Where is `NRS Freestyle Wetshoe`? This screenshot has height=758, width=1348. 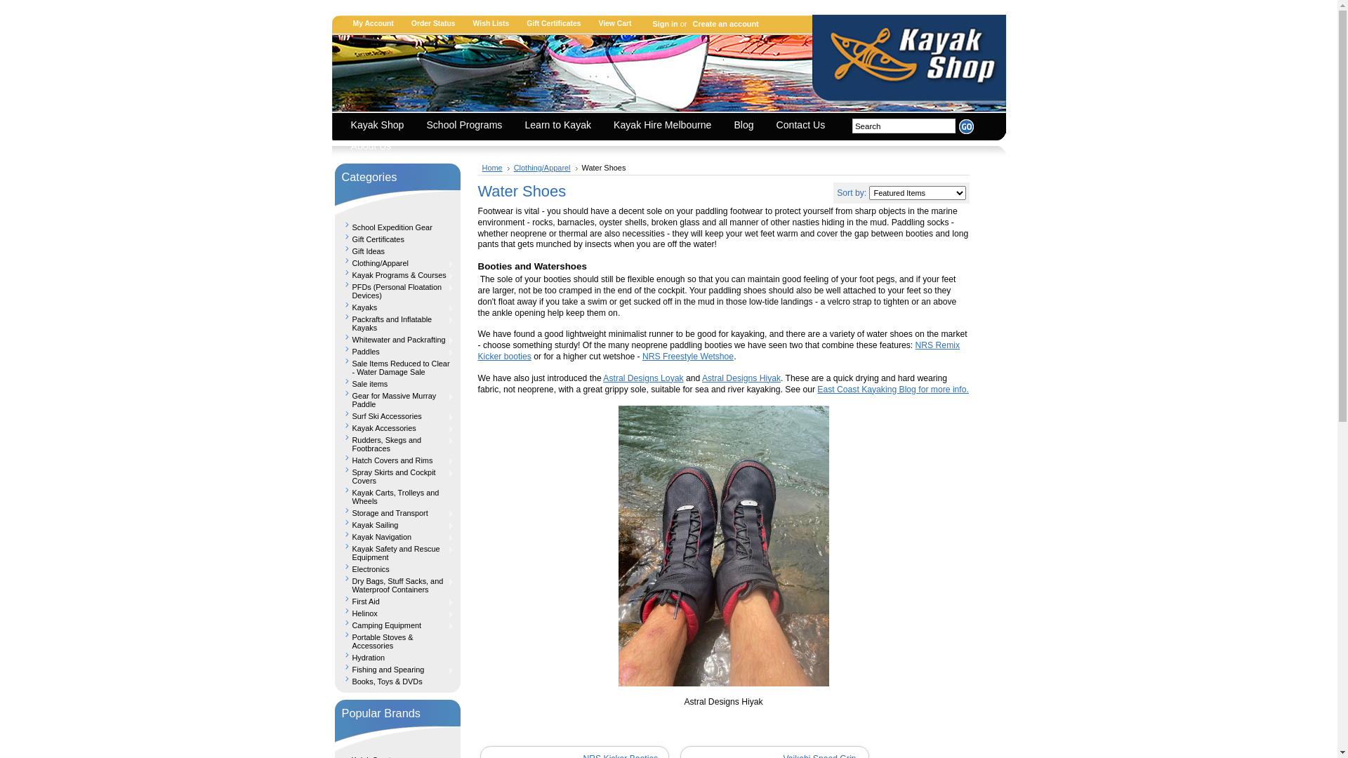
NRS Freestyle Wetshoe is located at coordinates (688, 357).